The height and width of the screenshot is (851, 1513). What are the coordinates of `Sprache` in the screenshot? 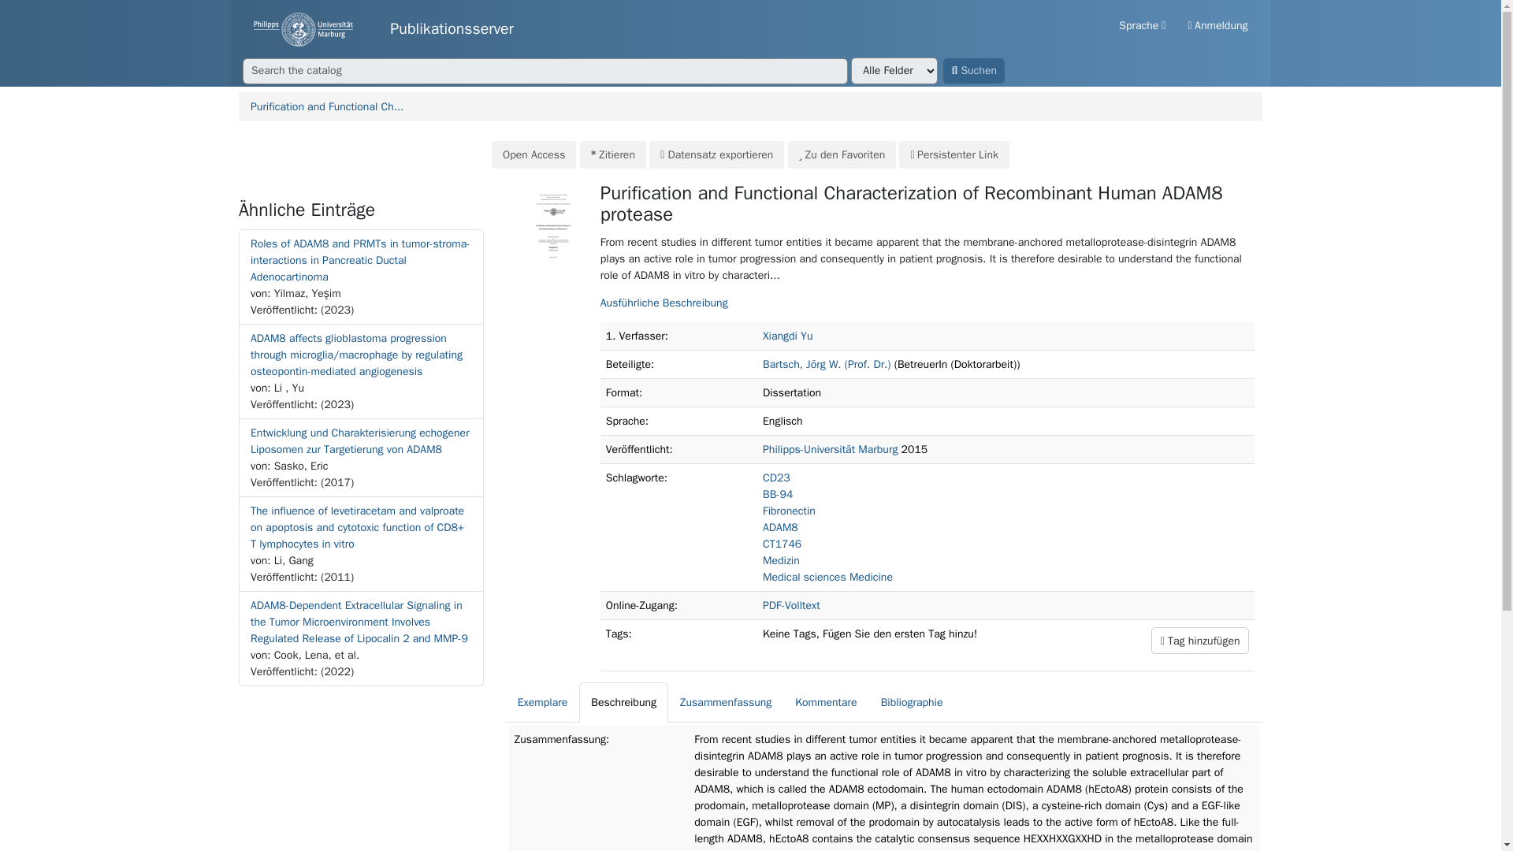 It's located at (1142, 25).